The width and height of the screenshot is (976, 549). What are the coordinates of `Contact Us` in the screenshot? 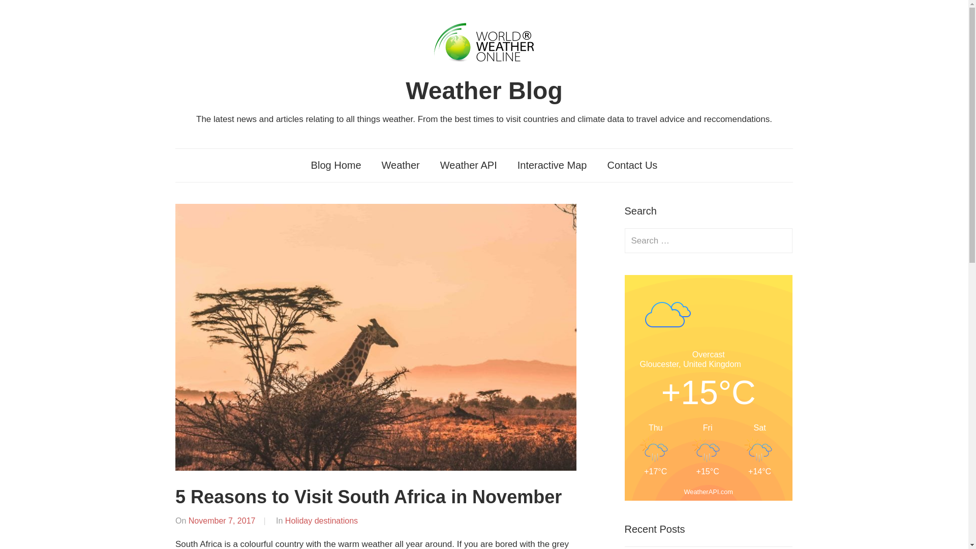 It's located at (632, 165).